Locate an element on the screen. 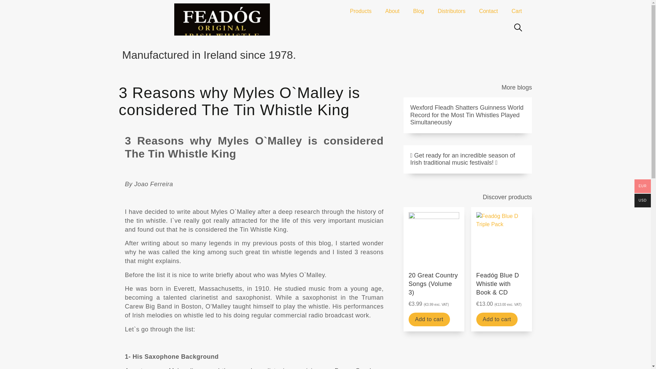 The height and width of the screenshot is (369, 656). Contact is located at coordinates (488, 11).